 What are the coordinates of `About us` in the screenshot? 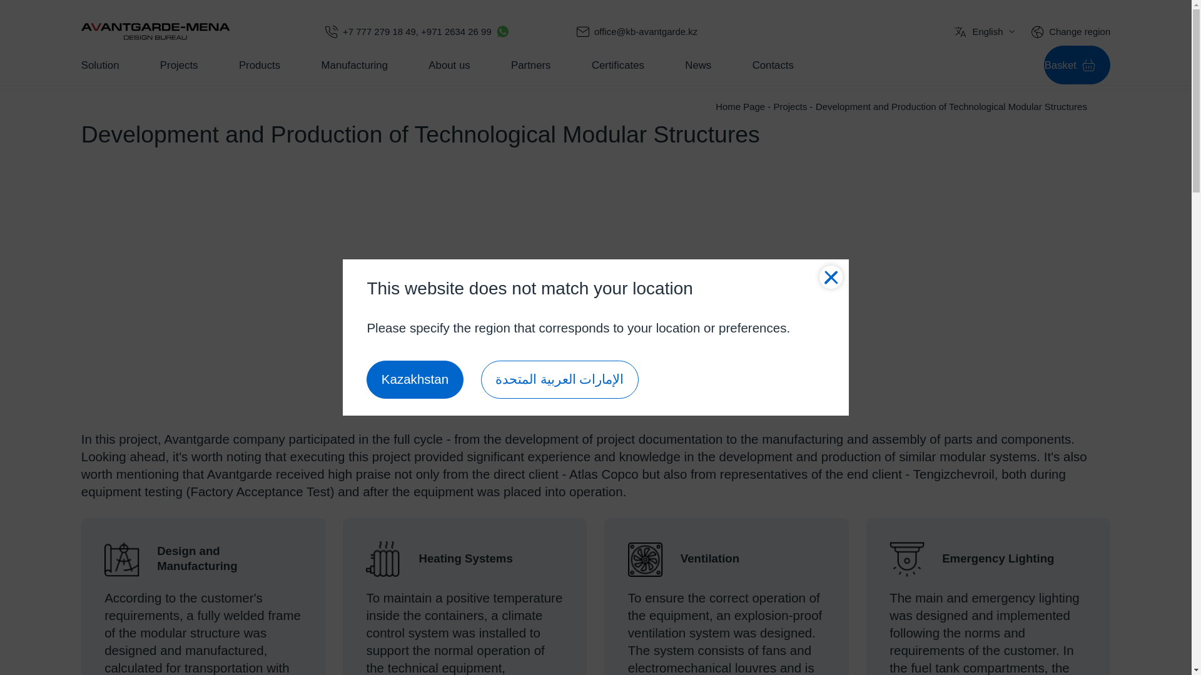 It's located at (449, 65).